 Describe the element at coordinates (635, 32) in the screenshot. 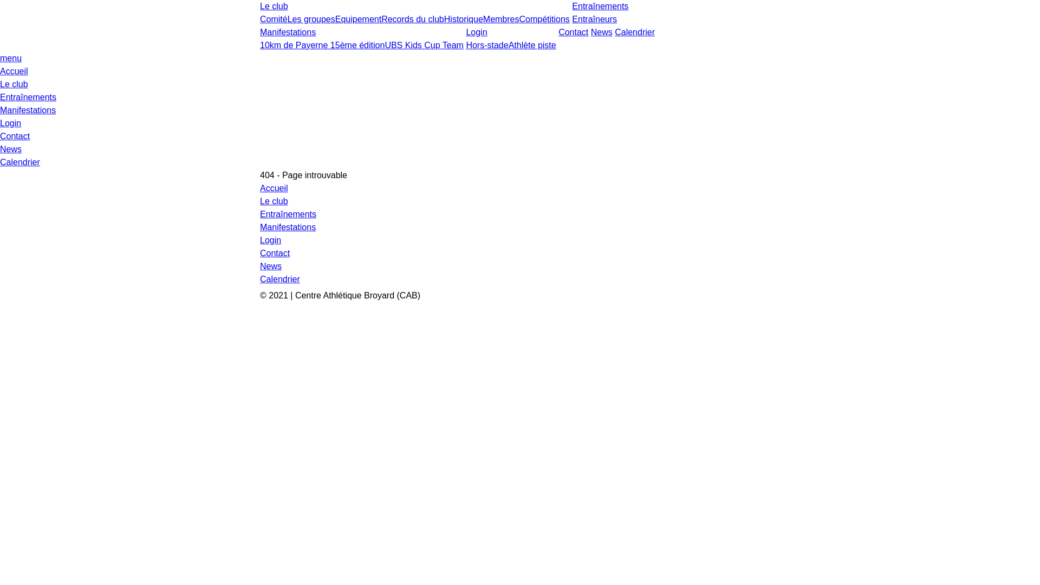

I see `Calendrier` at that location.